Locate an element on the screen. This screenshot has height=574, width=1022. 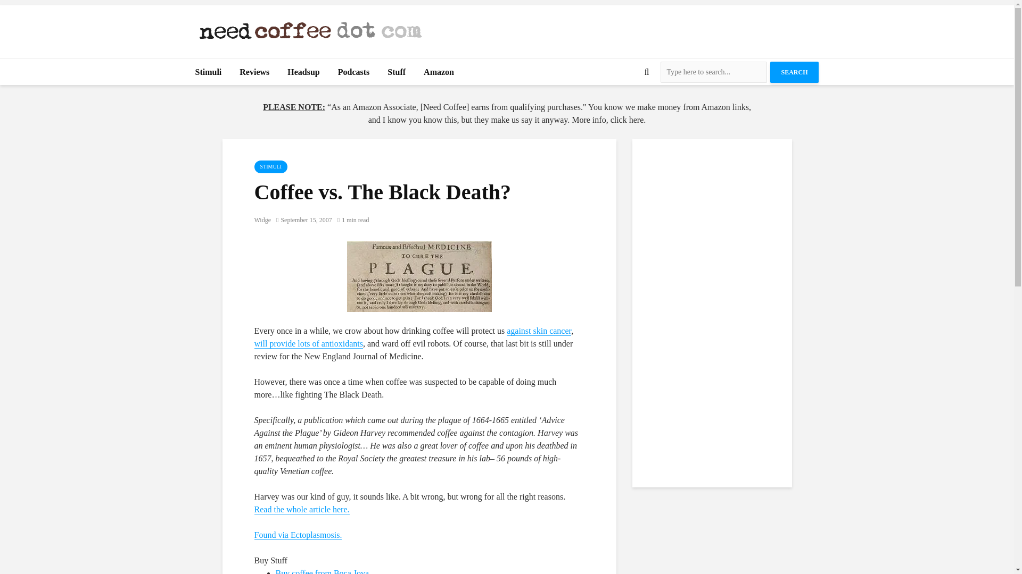
Coffee to cure the Black Death is located at coordinates (419, 276).